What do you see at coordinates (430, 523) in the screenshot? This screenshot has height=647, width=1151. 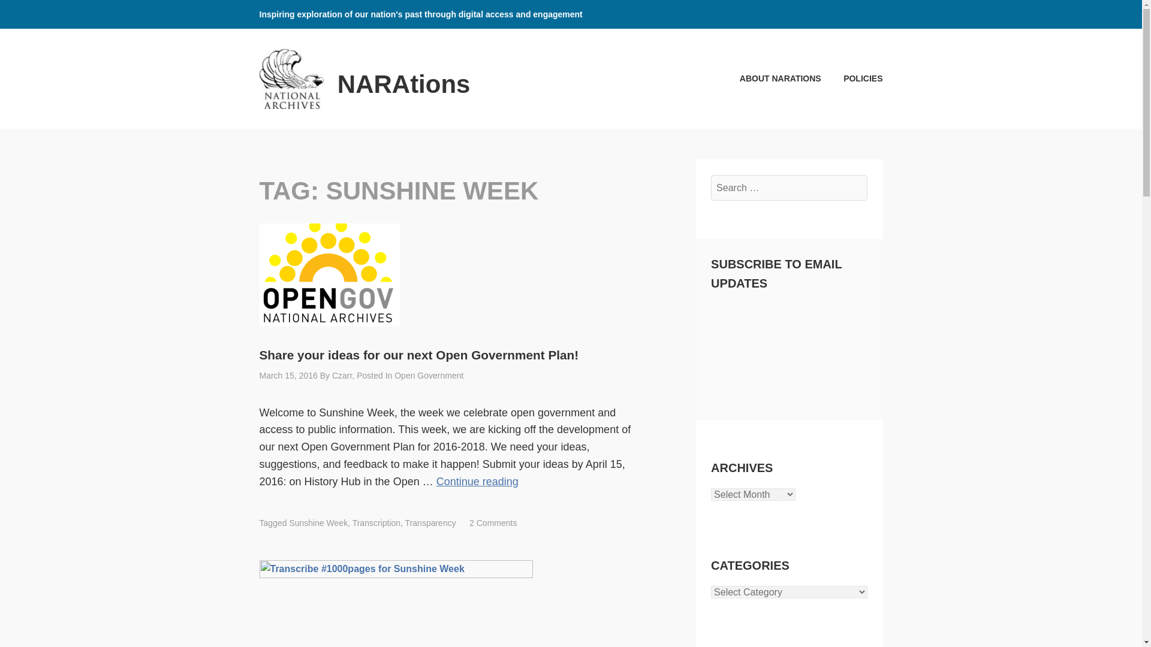 I see `Transparency` at bounding box center [430, 523].